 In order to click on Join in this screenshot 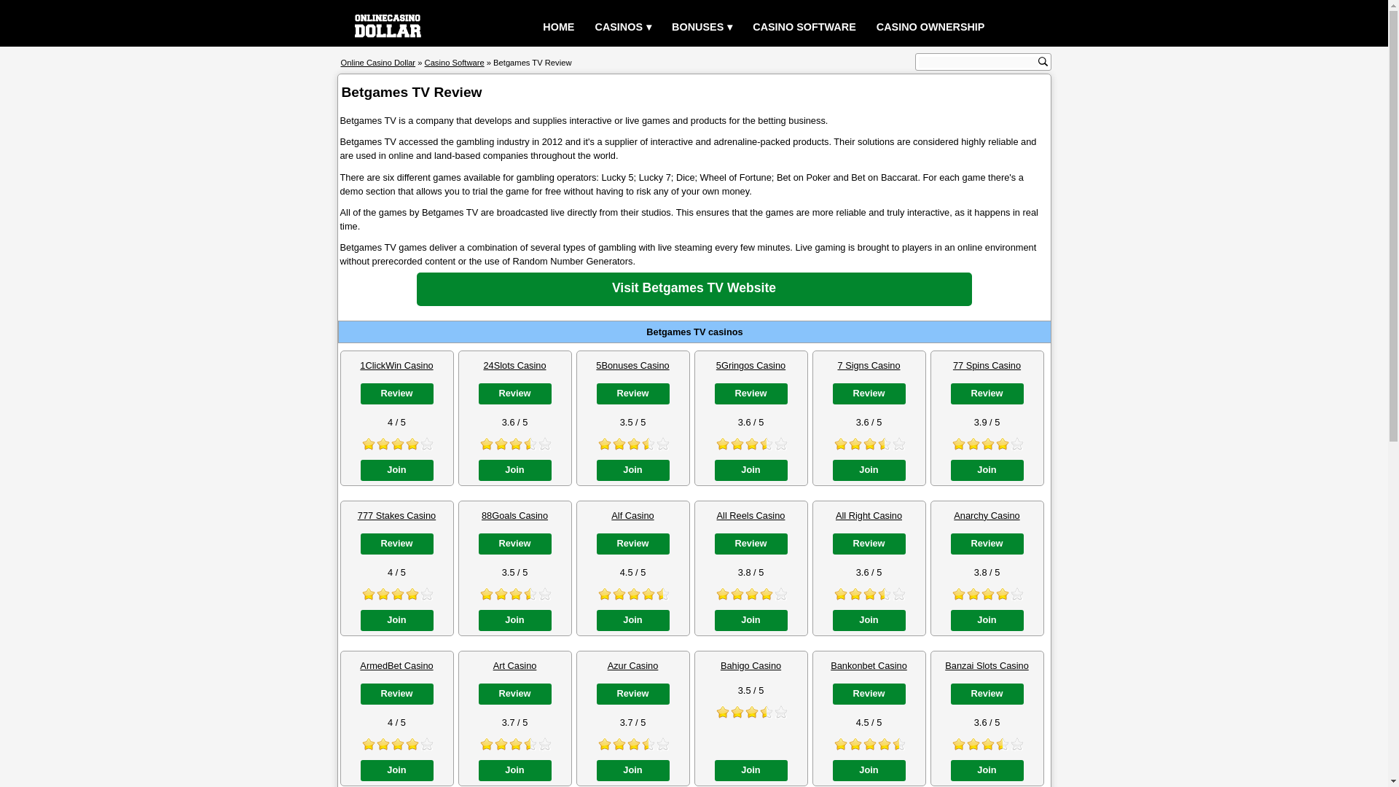, I will do `click(396, 469)`.